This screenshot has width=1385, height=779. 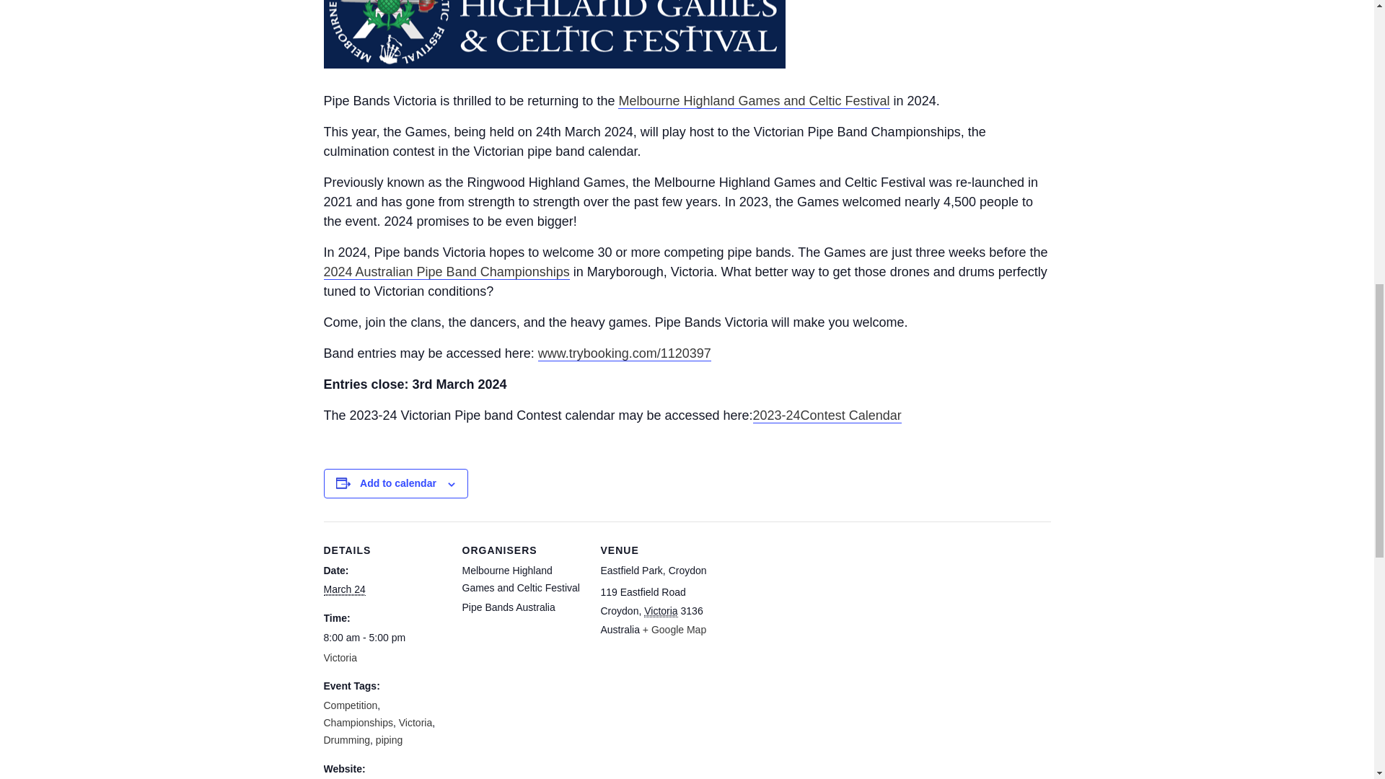 What do you see at coordinates (343, 589) in the screenshot?
I see `2024-03-24` at bounding box center [343, 589].